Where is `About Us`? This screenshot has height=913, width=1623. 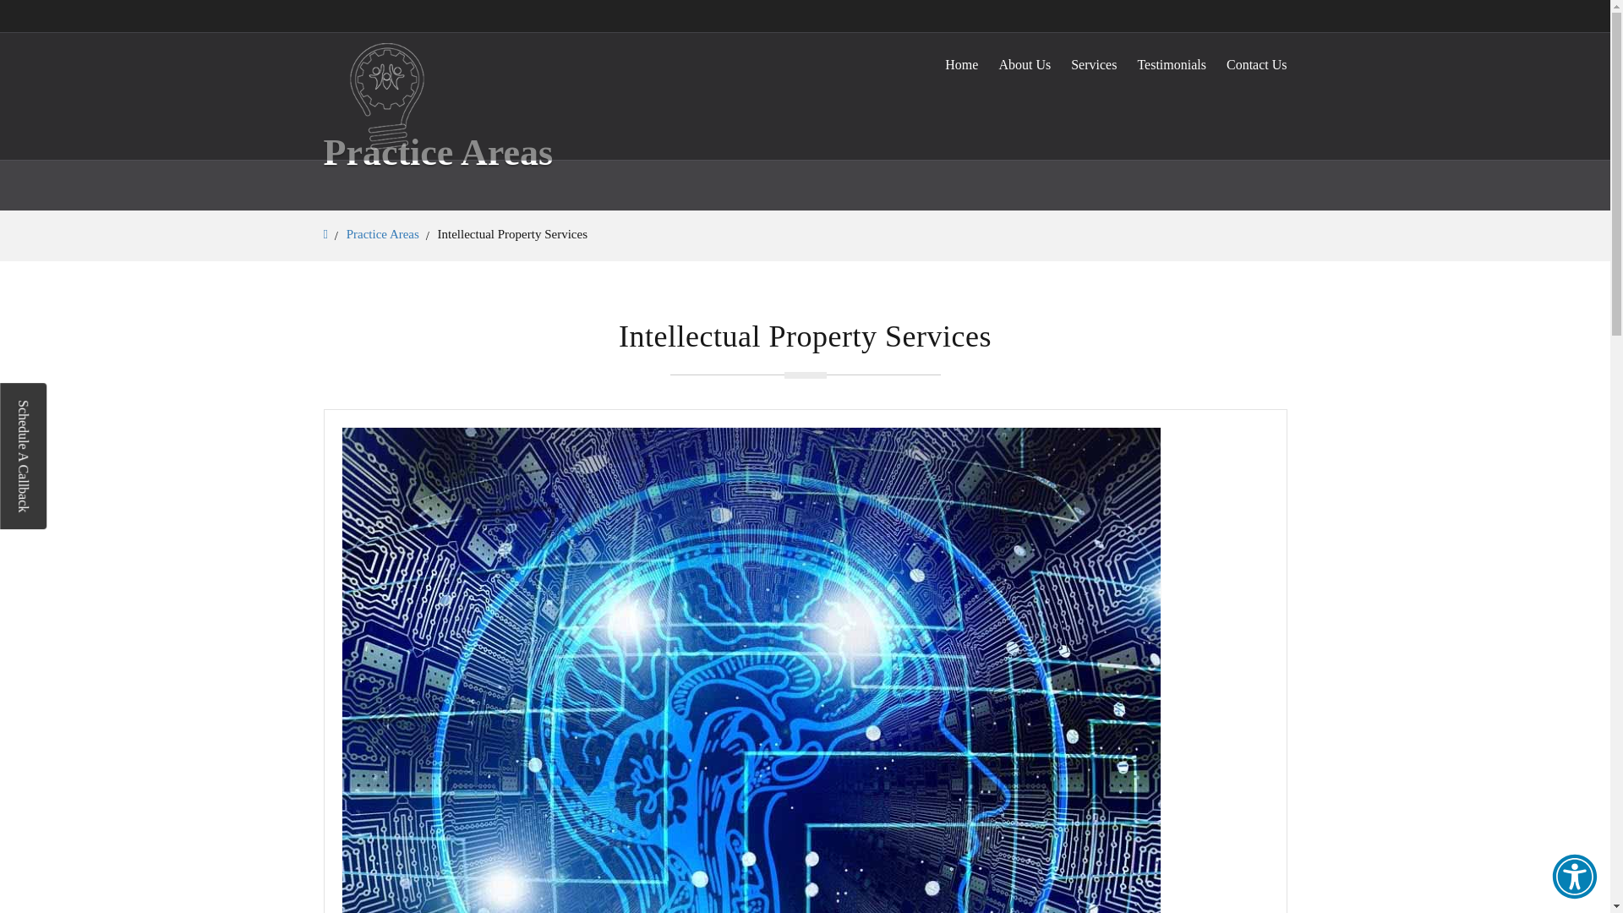
About Us is located at coordinates (1024, 64).